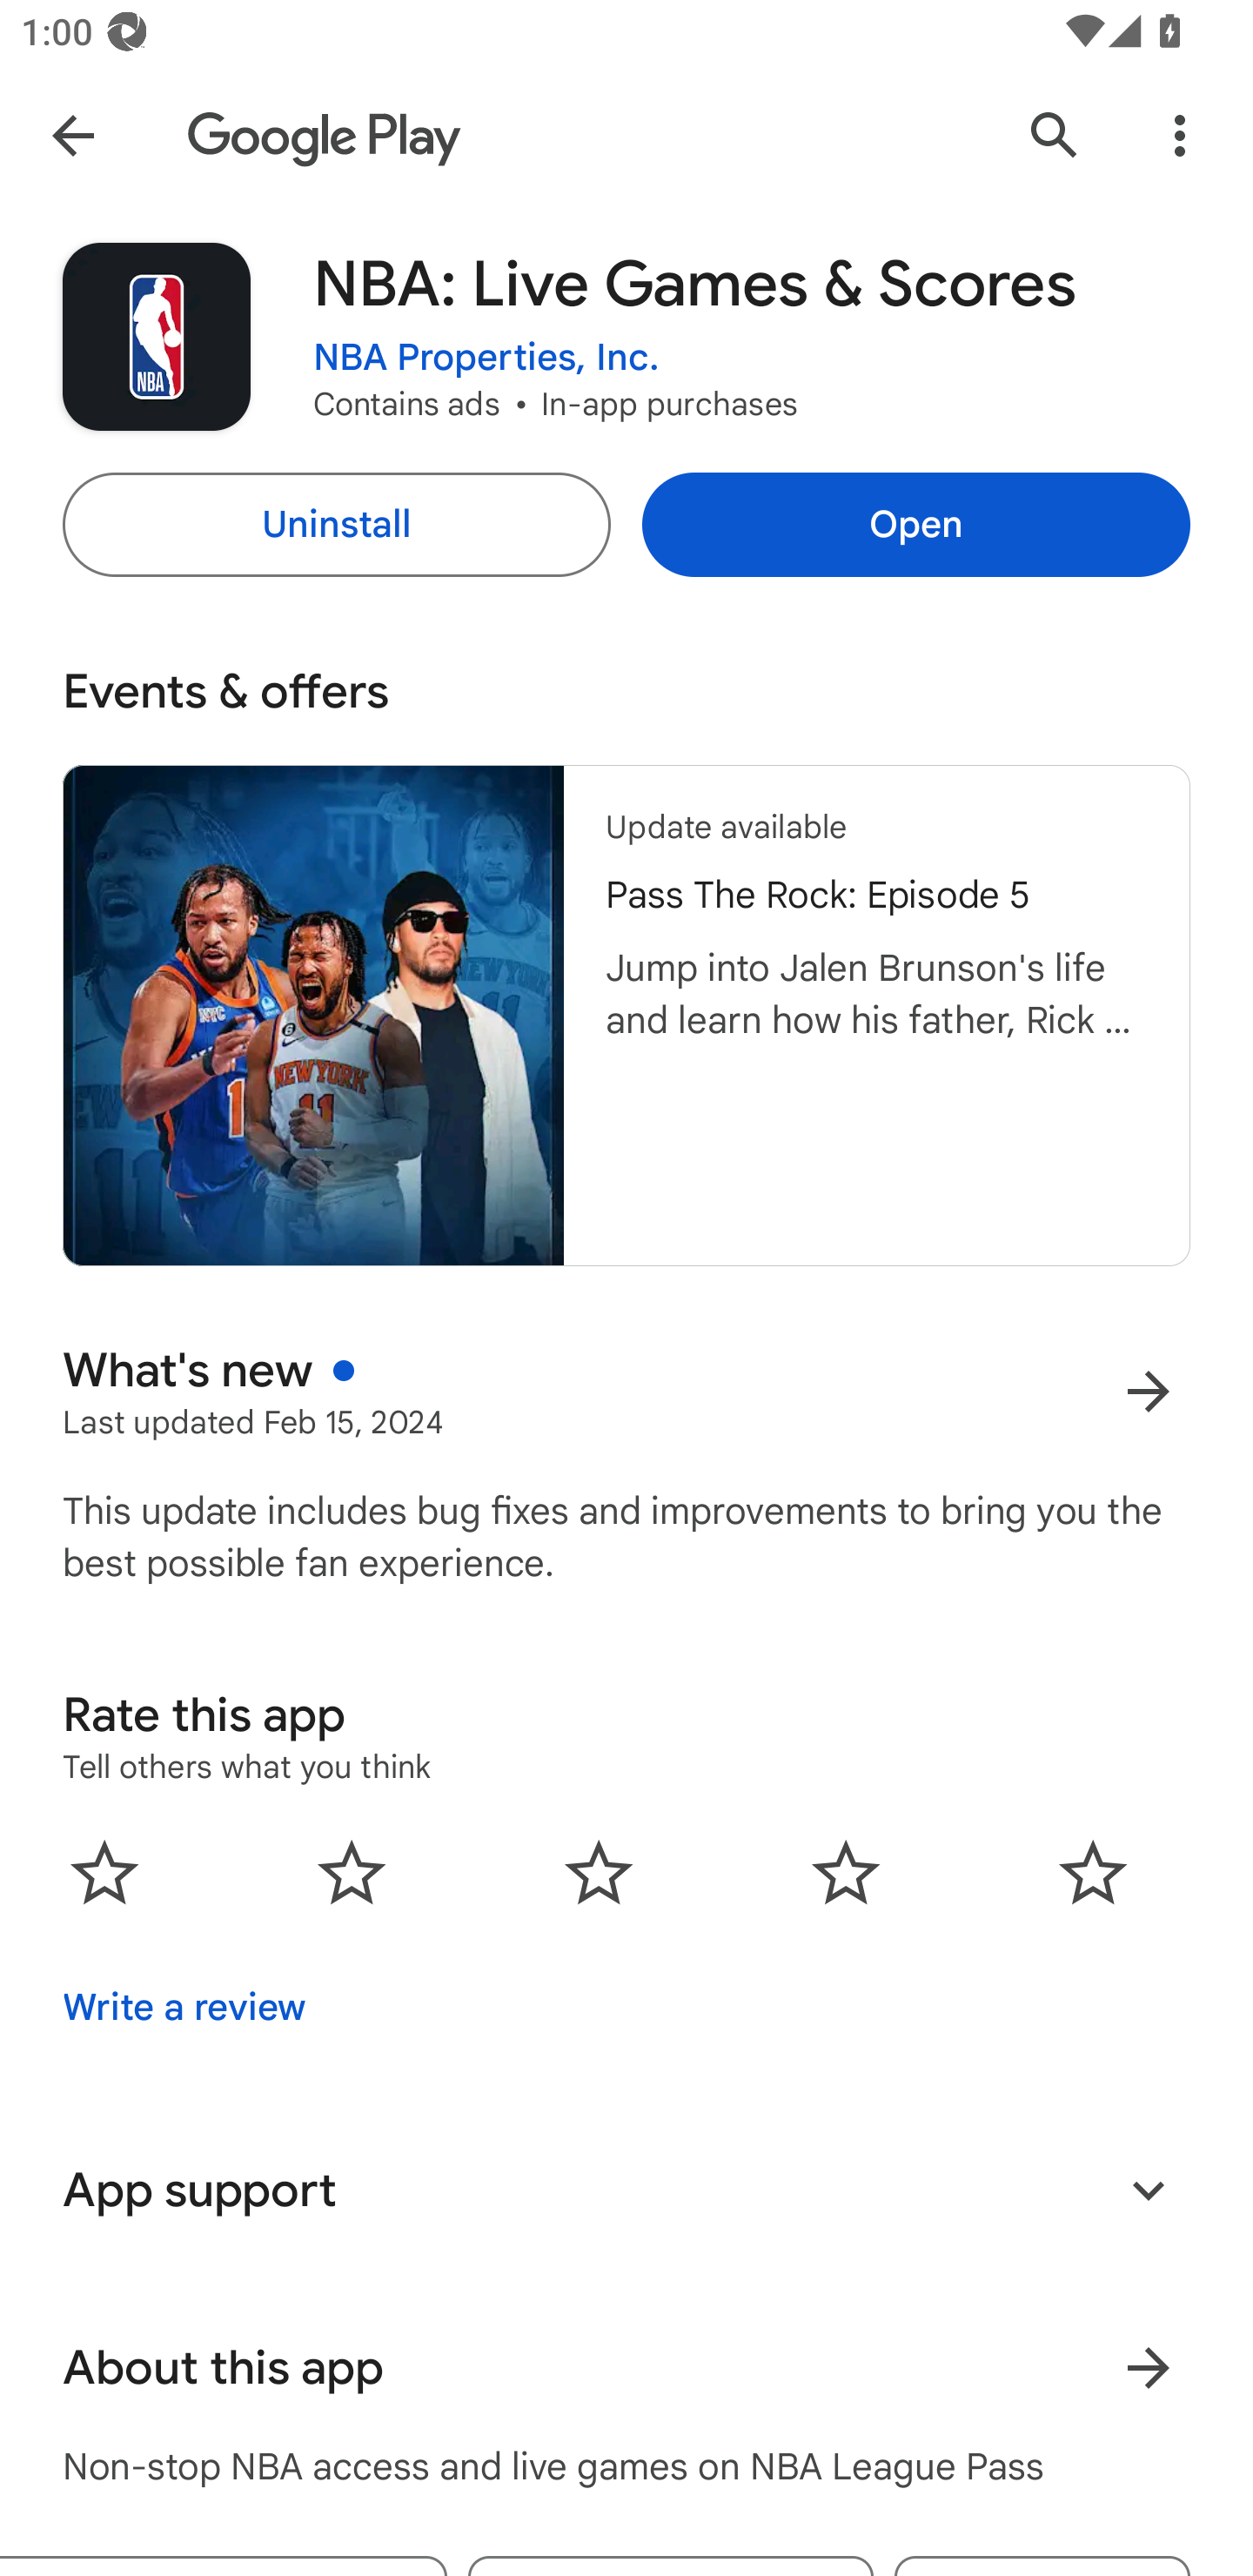 This screenshot has width=1253, height=2576. Describe the element at coordinates (72, 134) in the screenshot. I see `Navigate up` at that location.